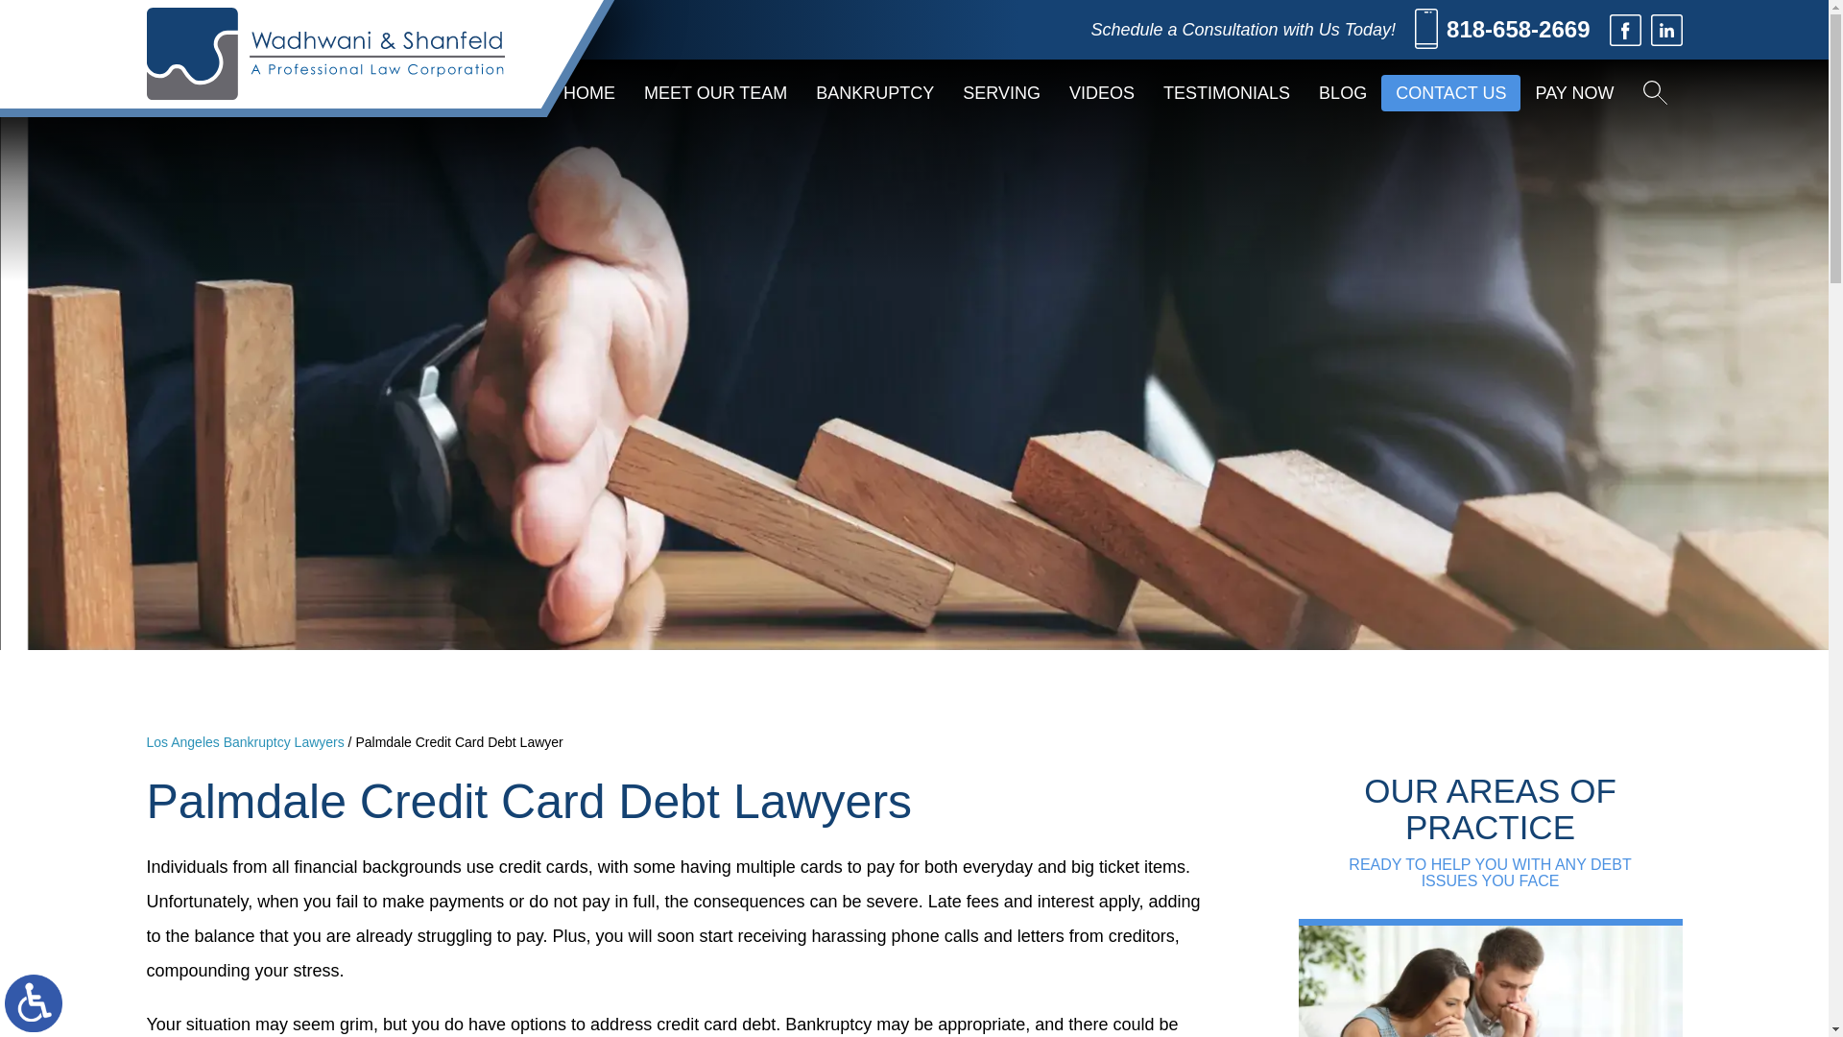  What do you see at coordinates (589, 92) in the screenshot?
I see `HOME` at bounding box center [589, 92].